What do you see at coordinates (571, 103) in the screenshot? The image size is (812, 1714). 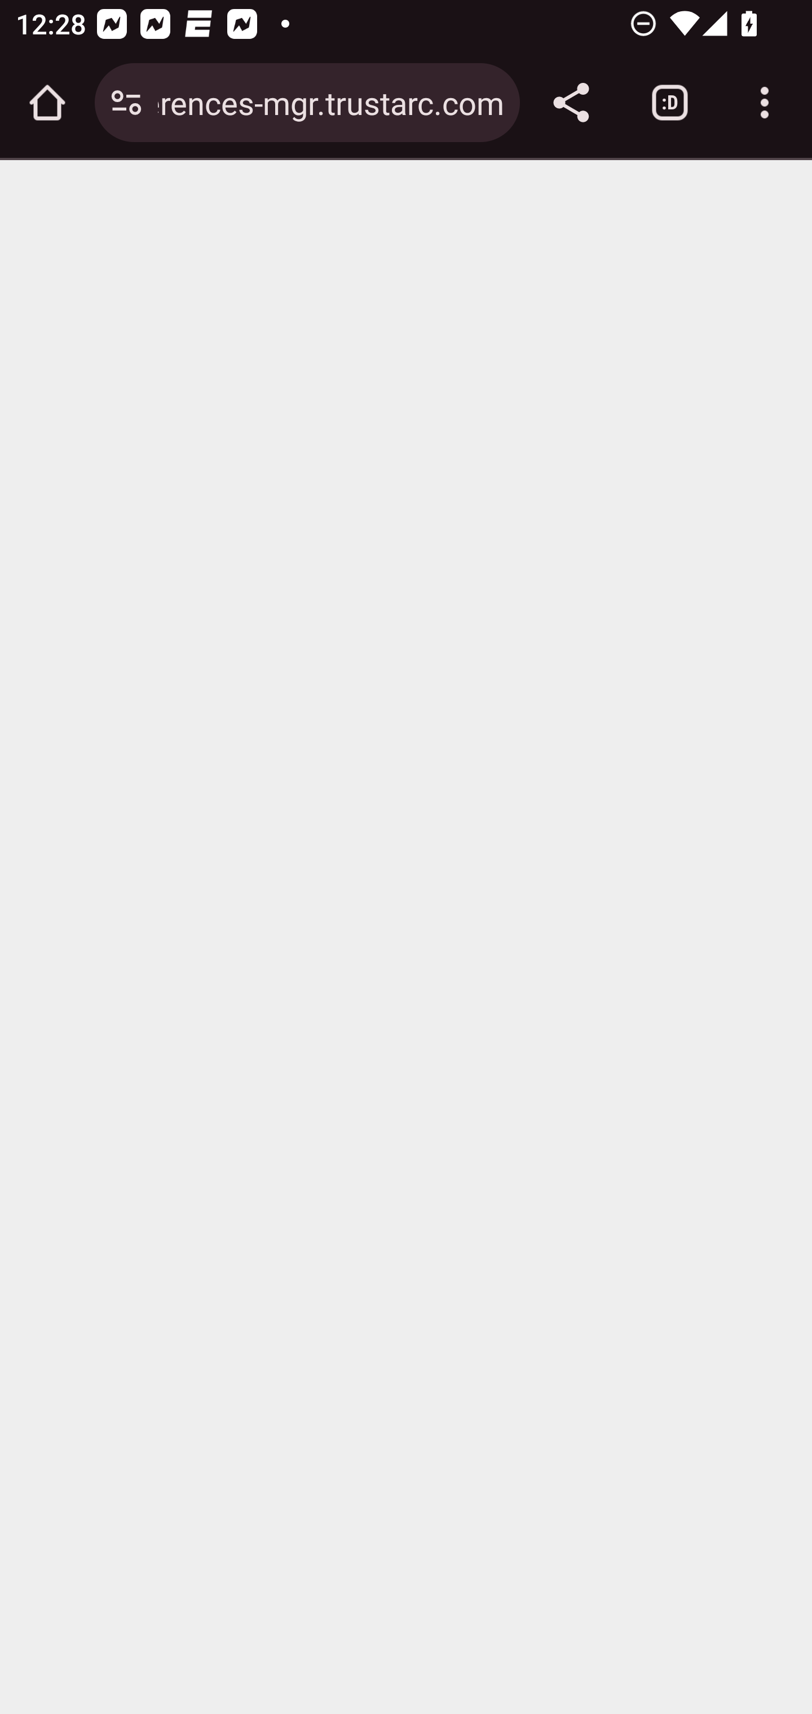 I see `Share` at bounding box center [571, 103].